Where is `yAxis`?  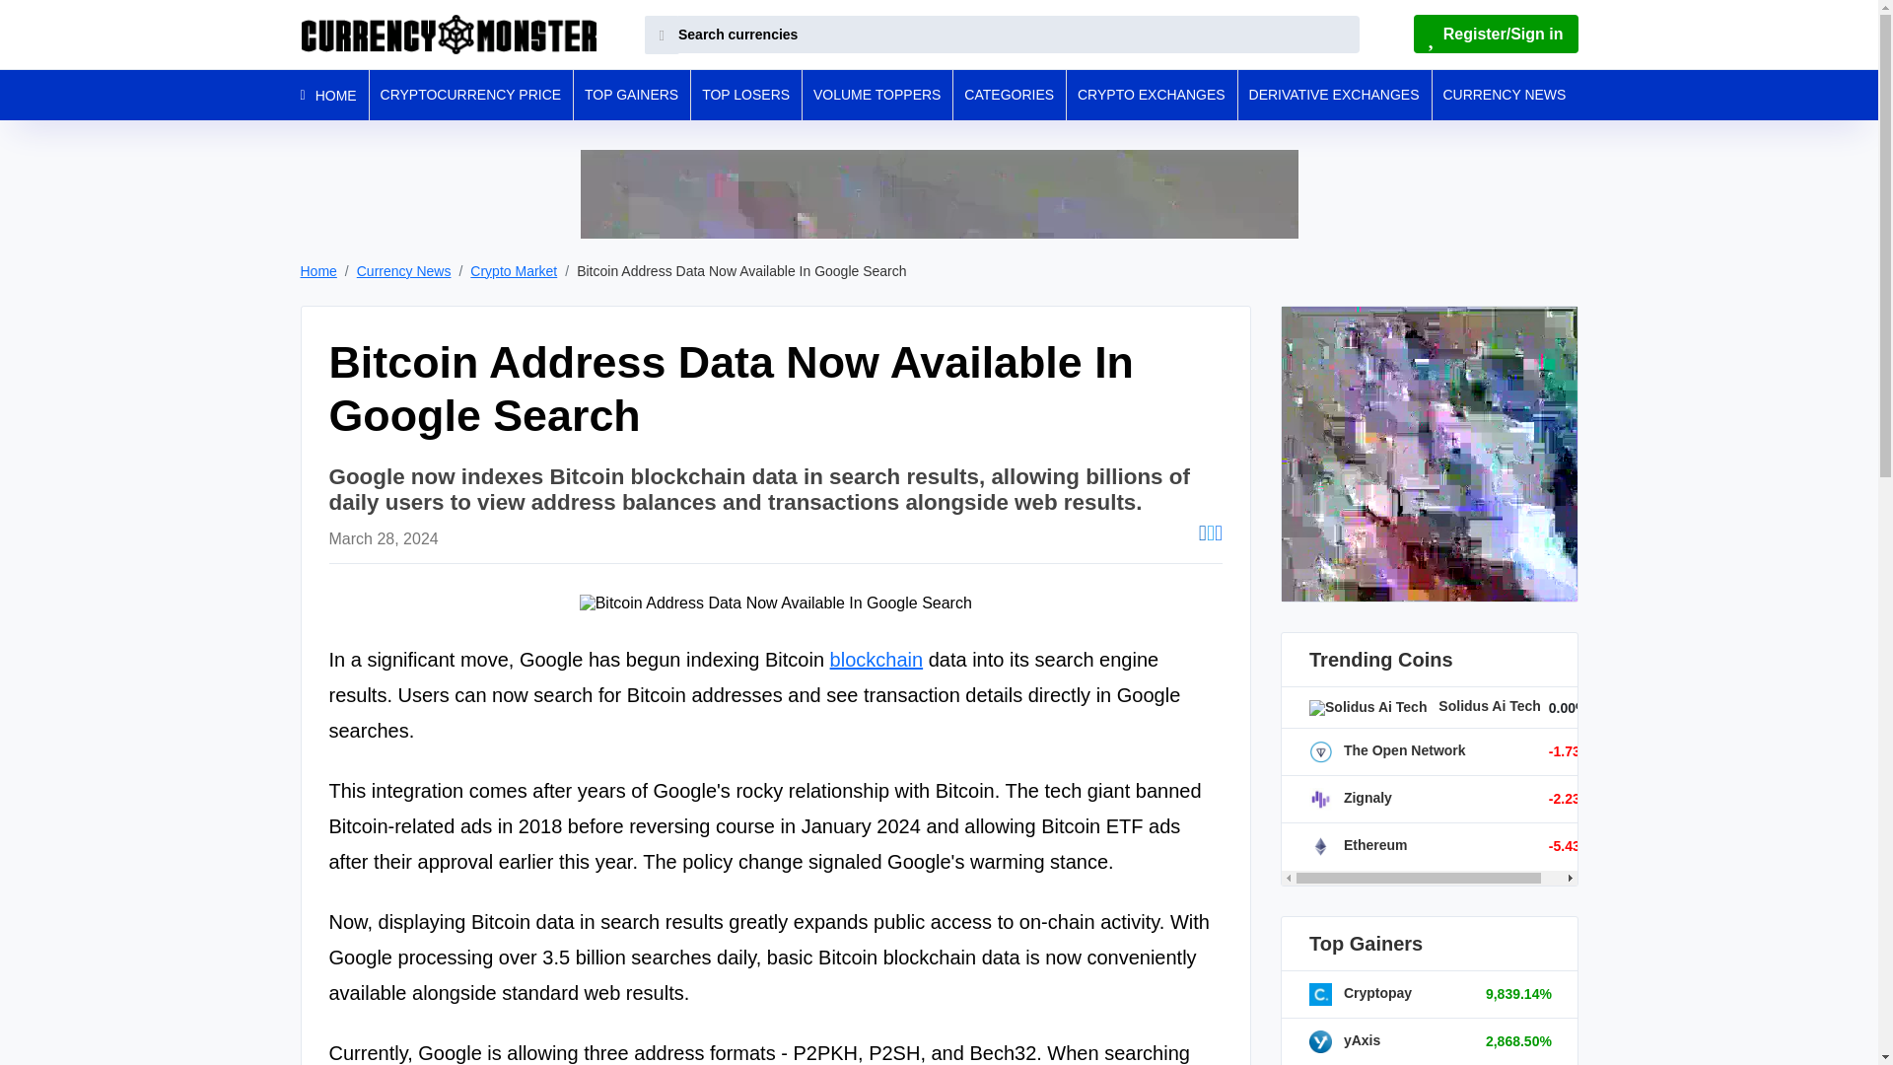
yAxis is located at coordinates (1345, 1039).